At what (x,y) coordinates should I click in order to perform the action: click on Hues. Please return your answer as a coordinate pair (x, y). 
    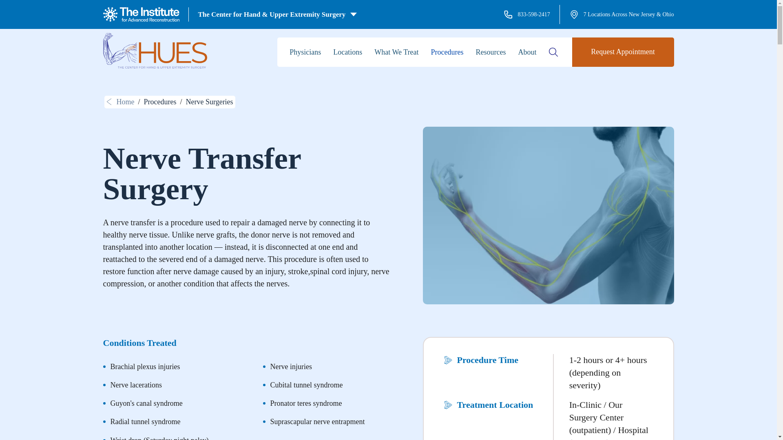
    Looking at the image, I should click on (154, 51).